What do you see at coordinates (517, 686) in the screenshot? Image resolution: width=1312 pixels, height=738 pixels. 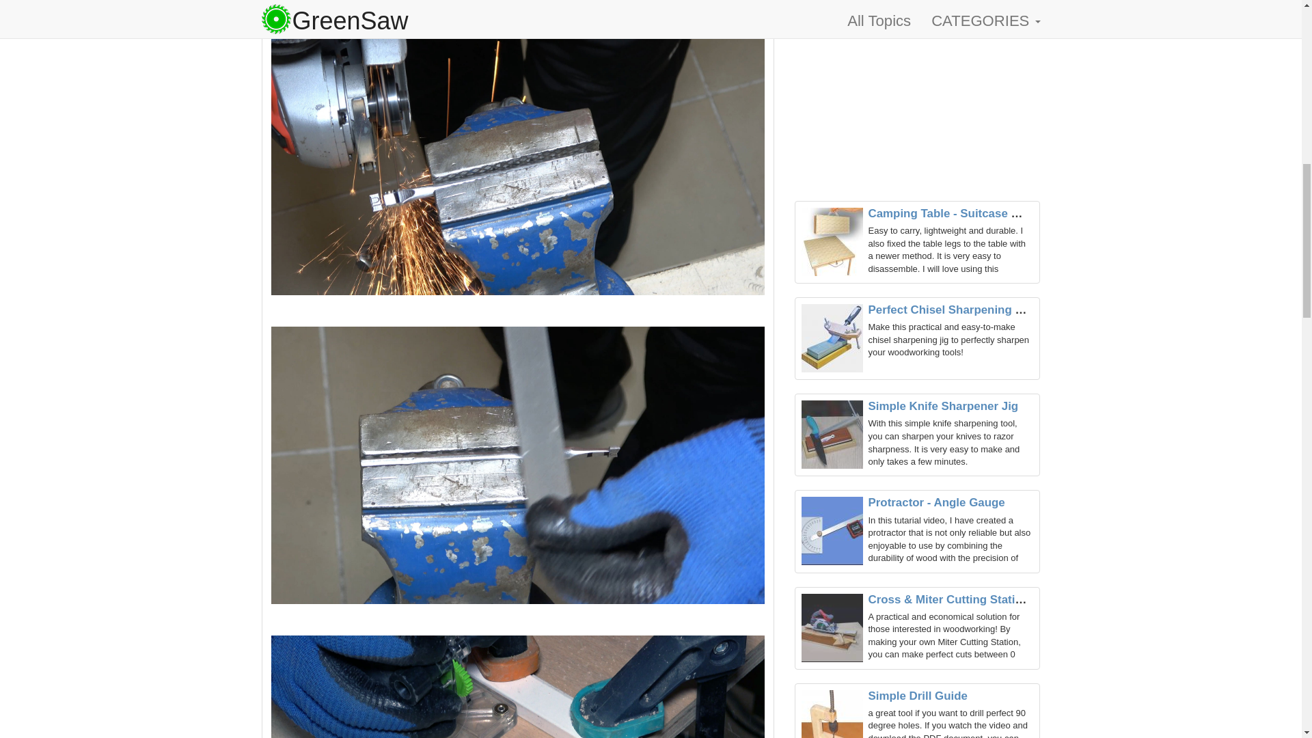 I see `3.jpg image on T Track Router Bit, page ` at bounding box center [517, 686].